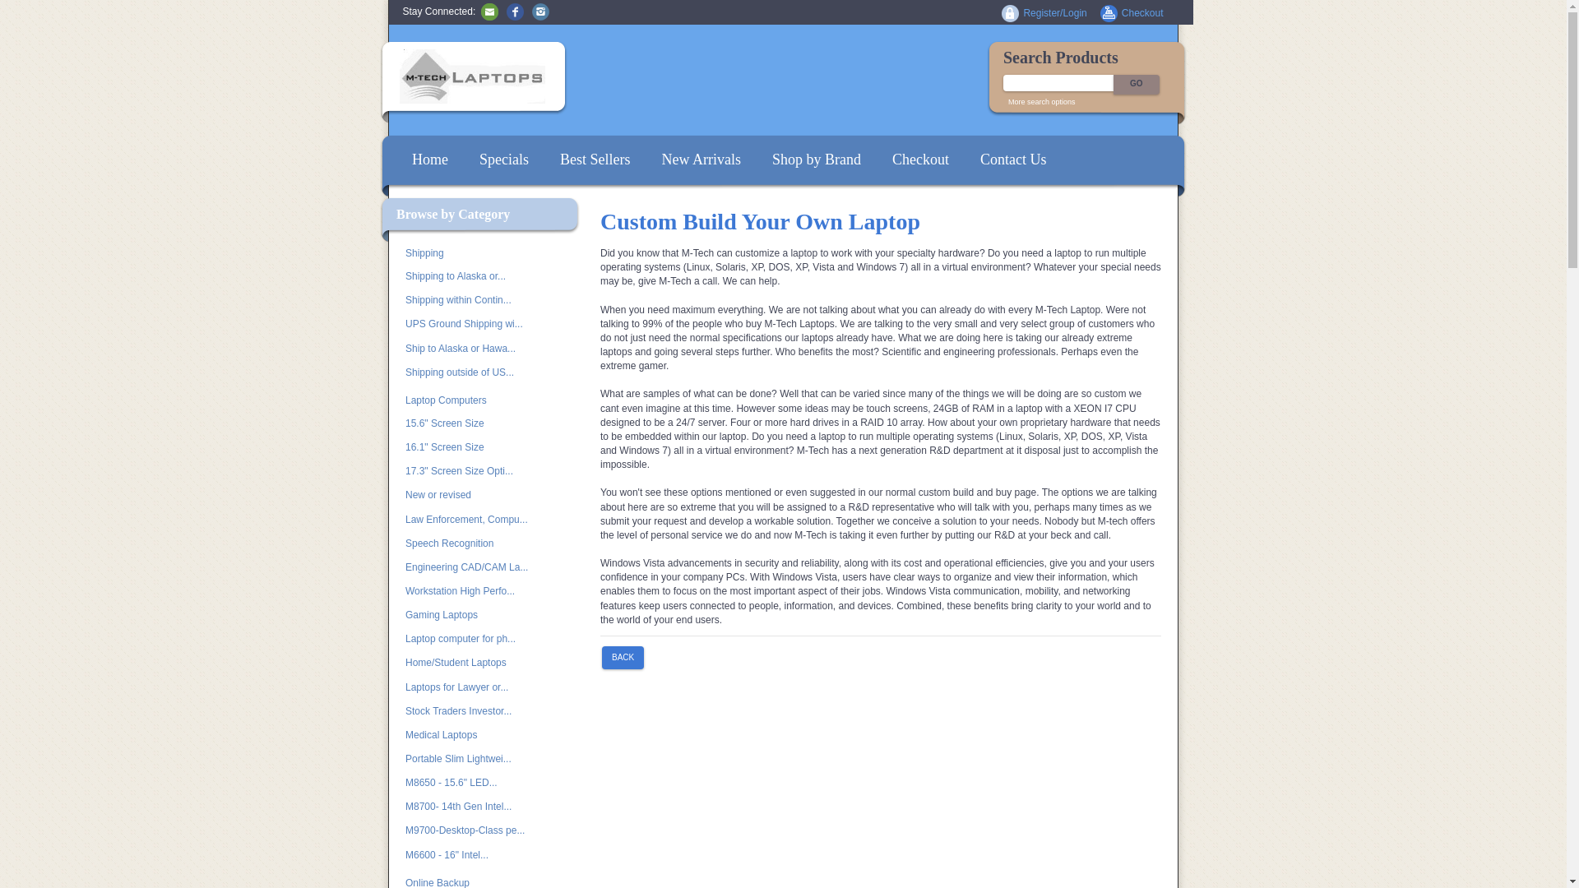 The image size is (1579, 888). What do you see at coordinates (475, 349) in the screenshot?
I see `Ship to Alaska or Hawa...` at bounding box center [475, 349].